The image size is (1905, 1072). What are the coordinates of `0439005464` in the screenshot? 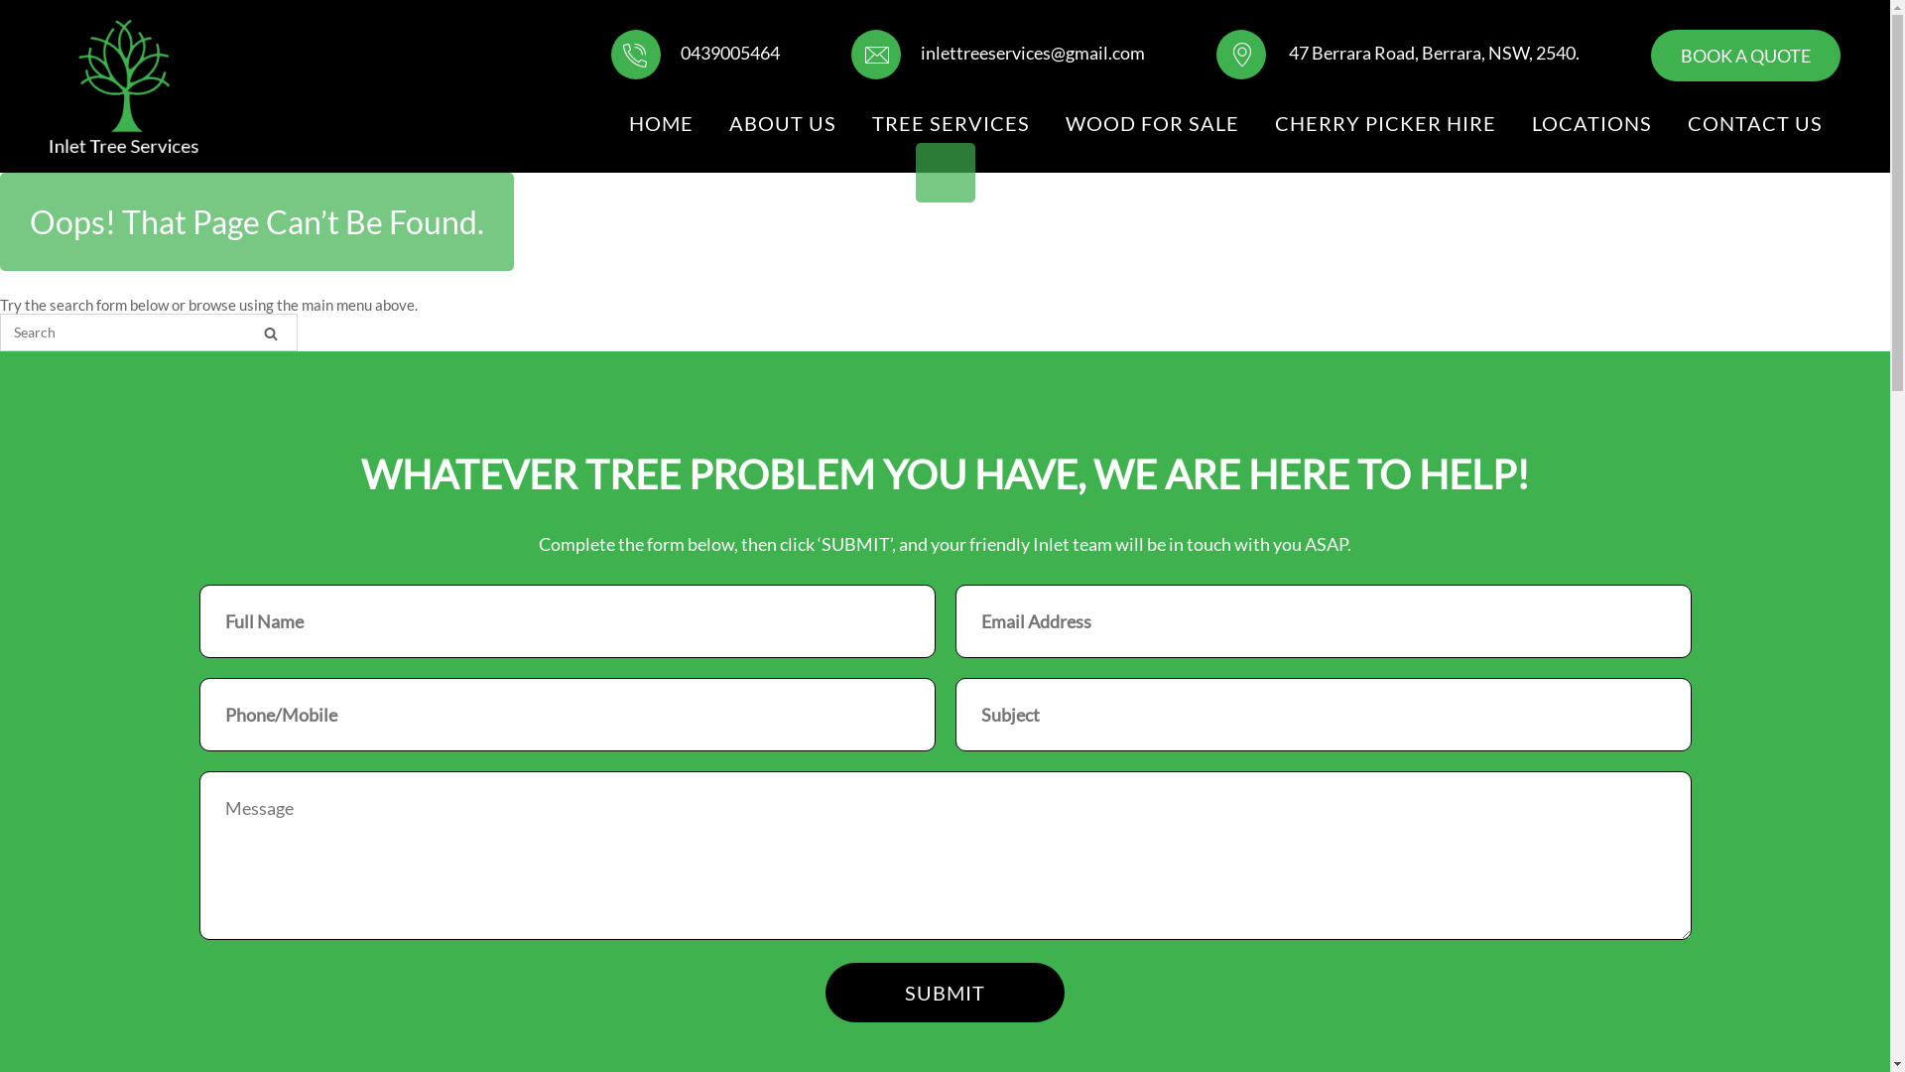 It's located at (696, 53).